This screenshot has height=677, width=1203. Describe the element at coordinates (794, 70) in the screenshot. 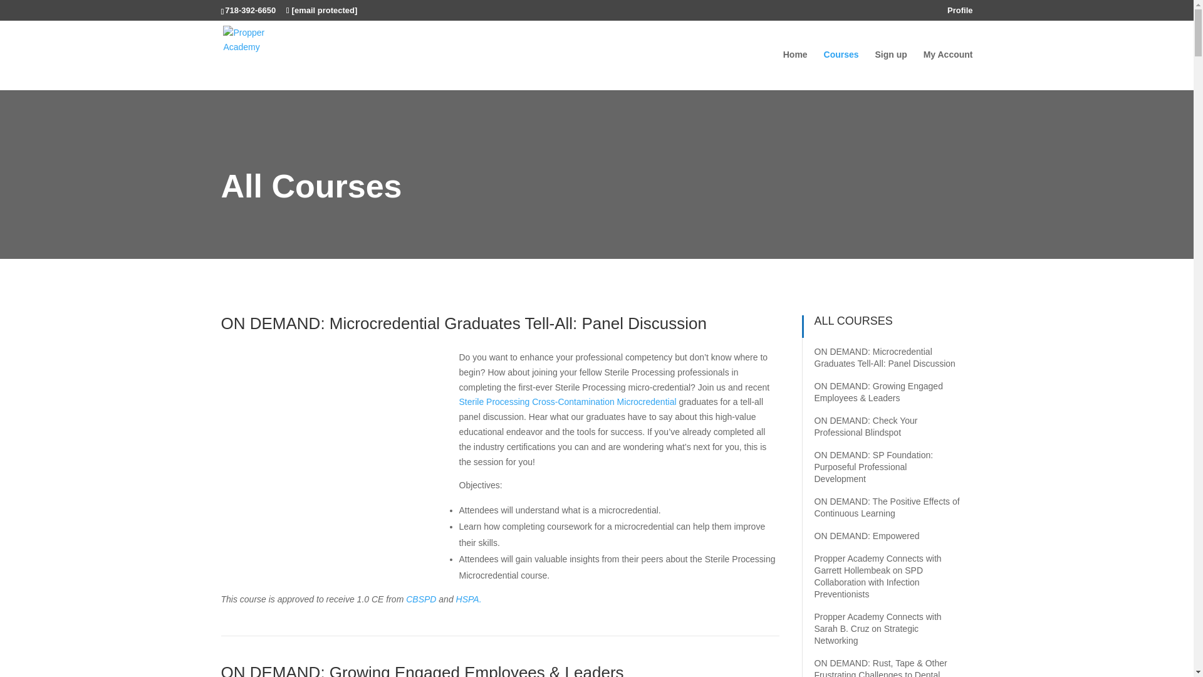

I see `Home` at that location.